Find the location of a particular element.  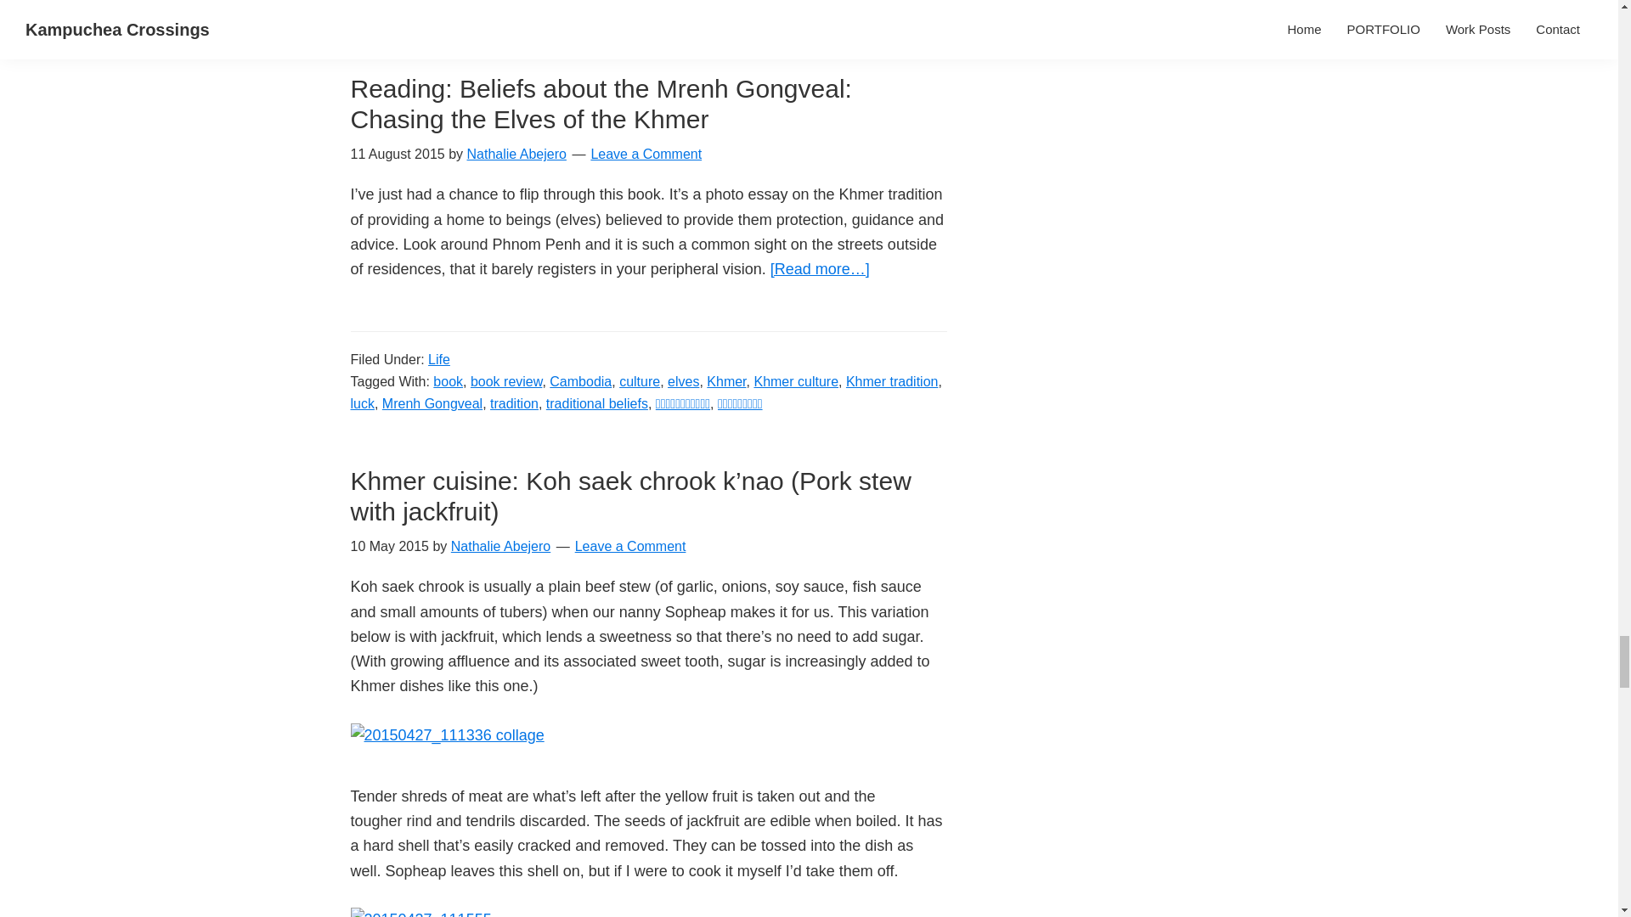

Nathalie Abejero is located at coordinates (516, 154).